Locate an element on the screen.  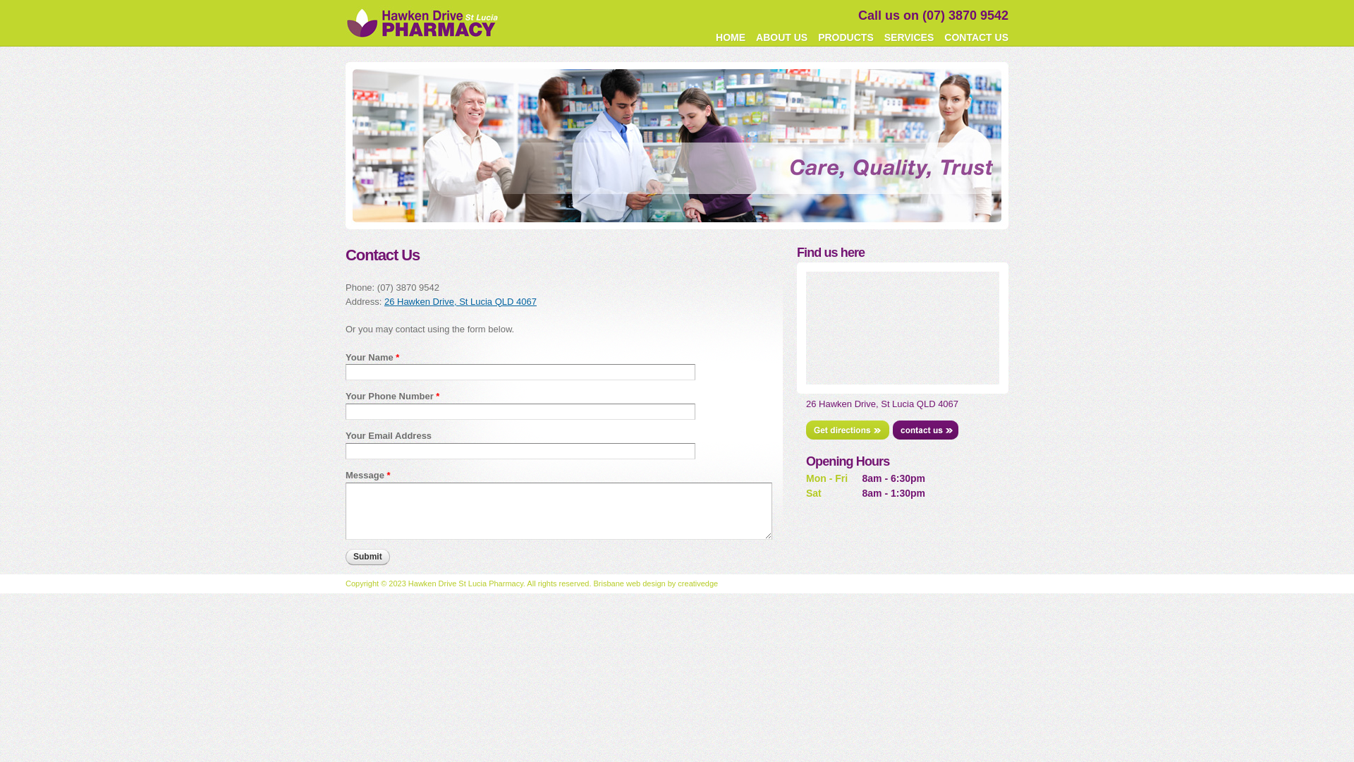
CONTACT US is located at coordinates (976, 37).